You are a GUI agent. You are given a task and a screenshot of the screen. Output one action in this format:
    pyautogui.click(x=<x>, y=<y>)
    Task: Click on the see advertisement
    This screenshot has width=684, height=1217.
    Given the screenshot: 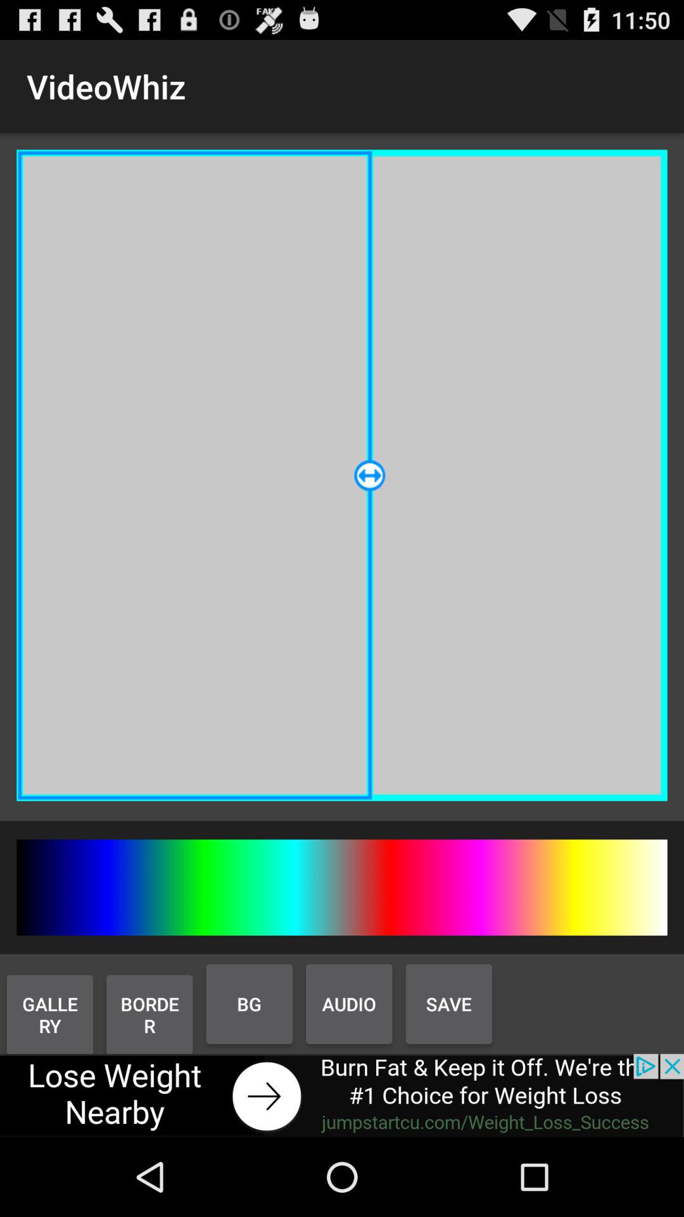 What is the action you would take?
    pyautogui.click(x=342, y=1095)
    